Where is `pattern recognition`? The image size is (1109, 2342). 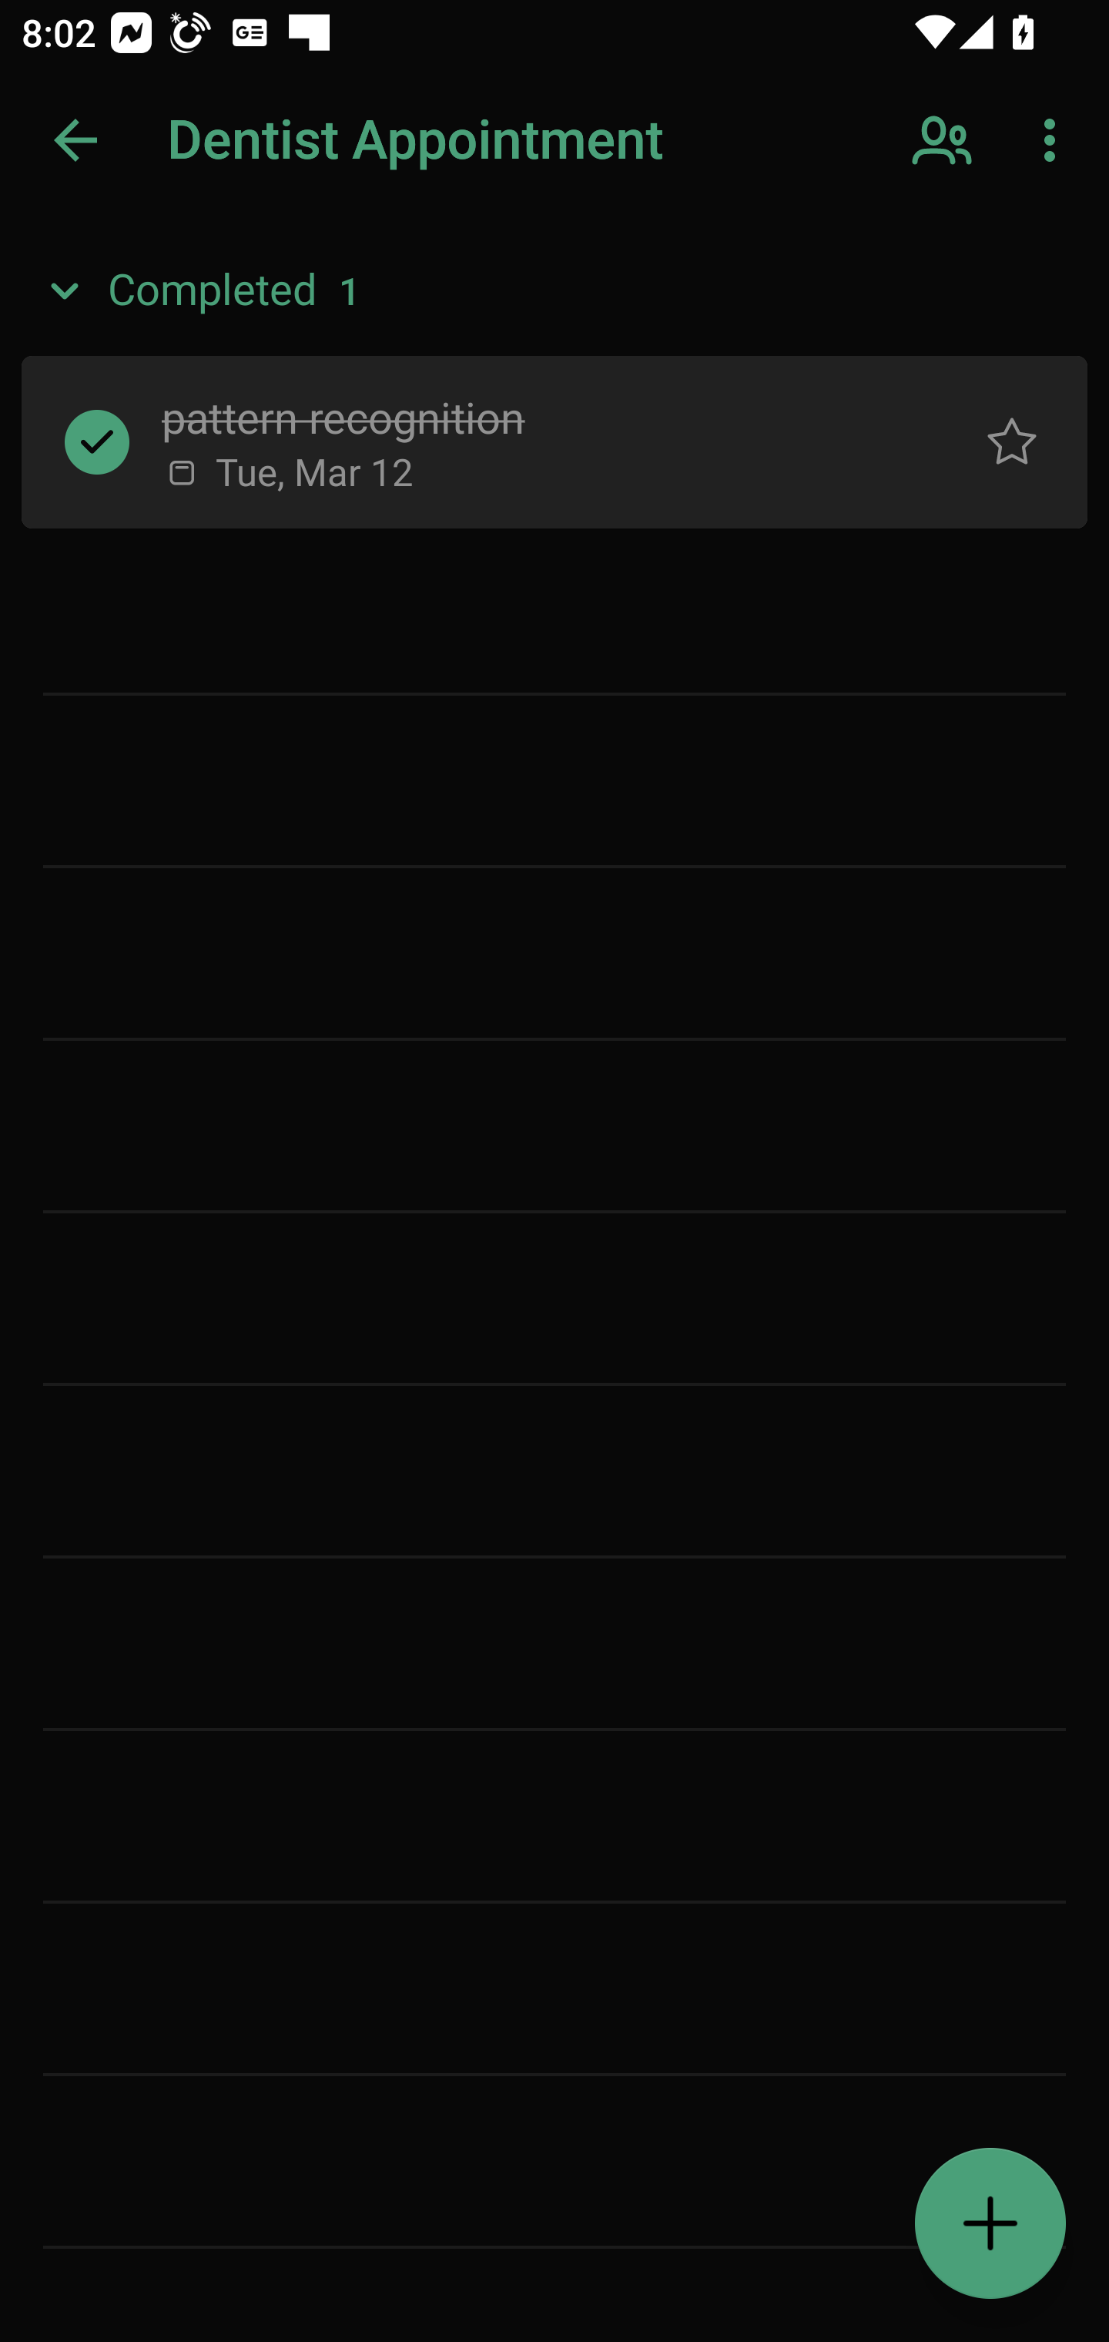
pattern recognition is located at coordinates (533, 415).